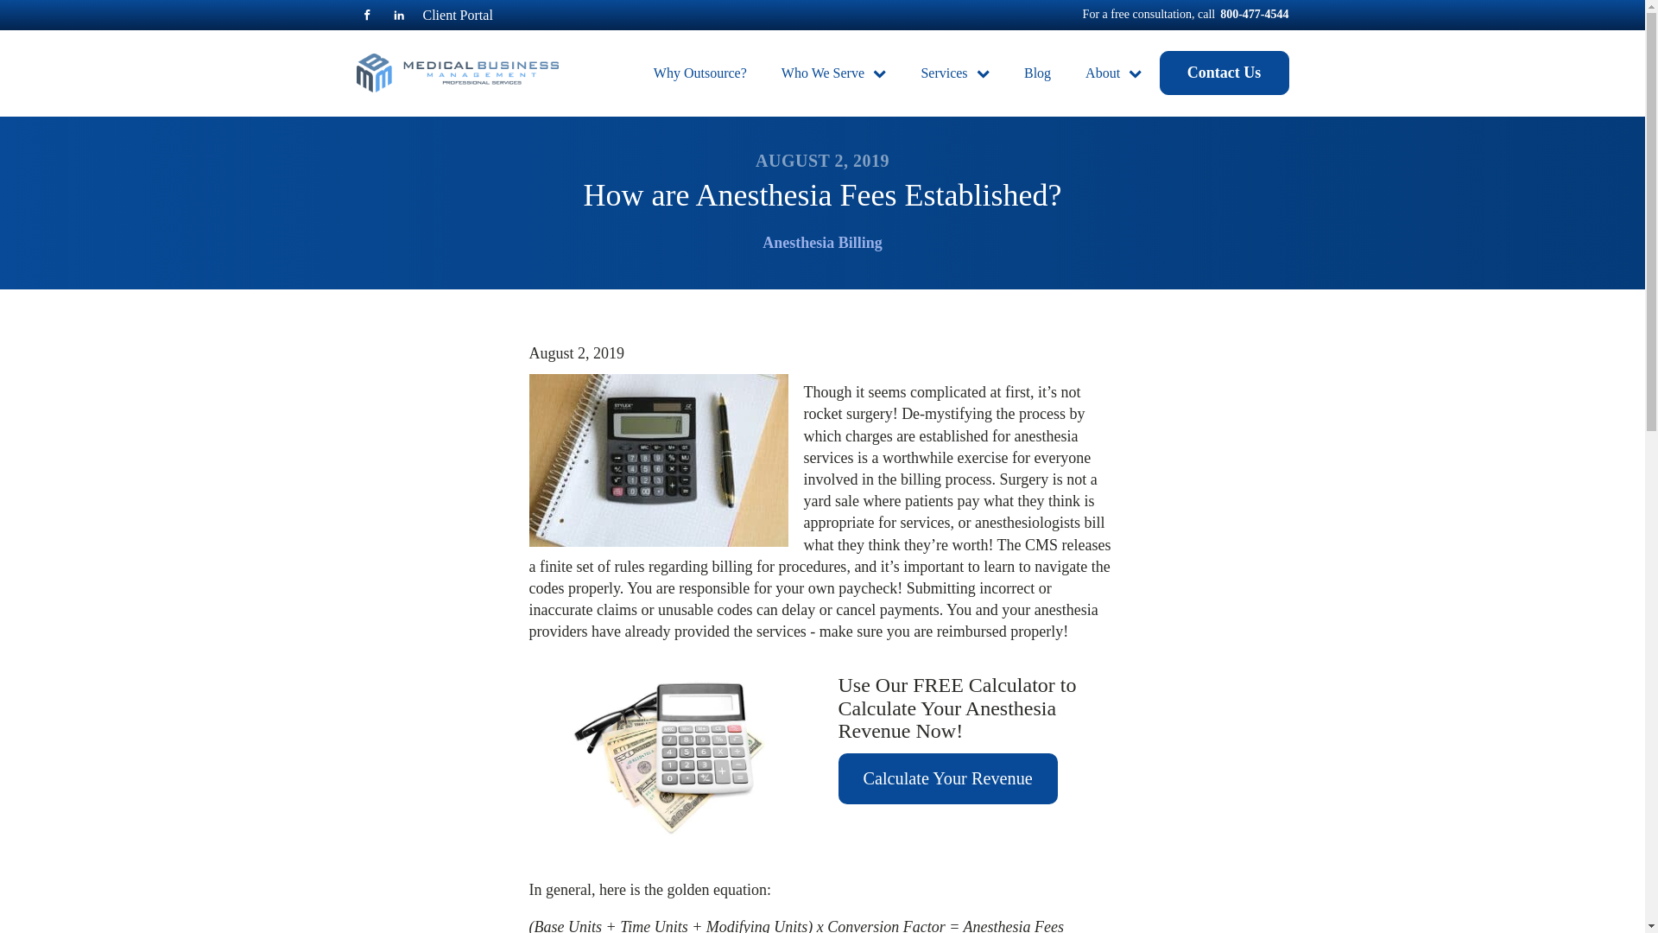  I want to click on Client Portal, so click(451, 20).